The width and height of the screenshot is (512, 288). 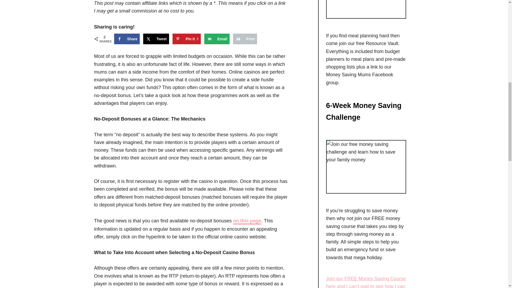 What do you see at coordinates (187, 39) in the screenshot?
I see `Save to Pinterest` at bounding box center [187, 39].